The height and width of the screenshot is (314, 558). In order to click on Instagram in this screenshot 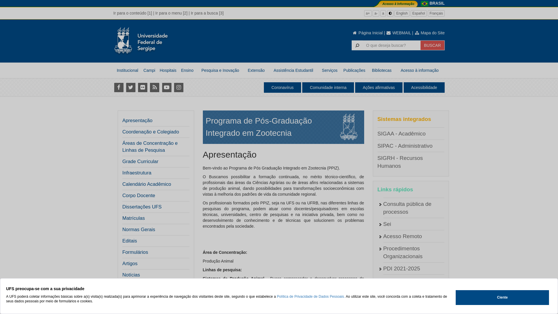, I will do `click(178, 87)`.